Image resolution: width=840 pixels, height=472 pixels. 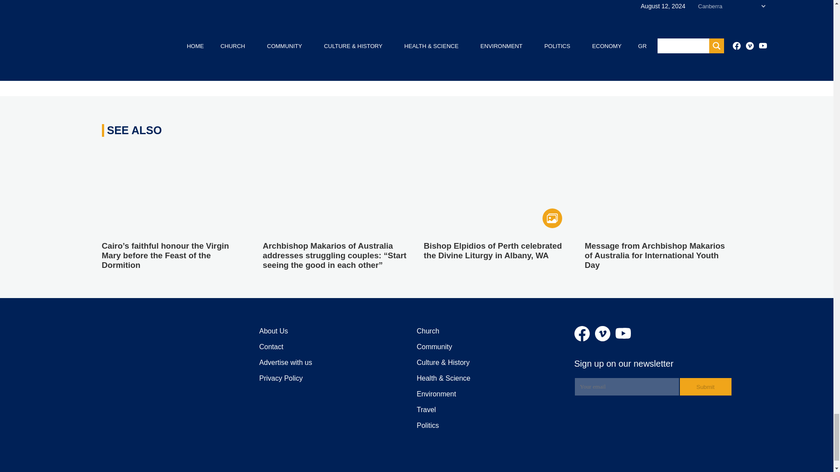 I want to click on X, so click(x=185, y=59).